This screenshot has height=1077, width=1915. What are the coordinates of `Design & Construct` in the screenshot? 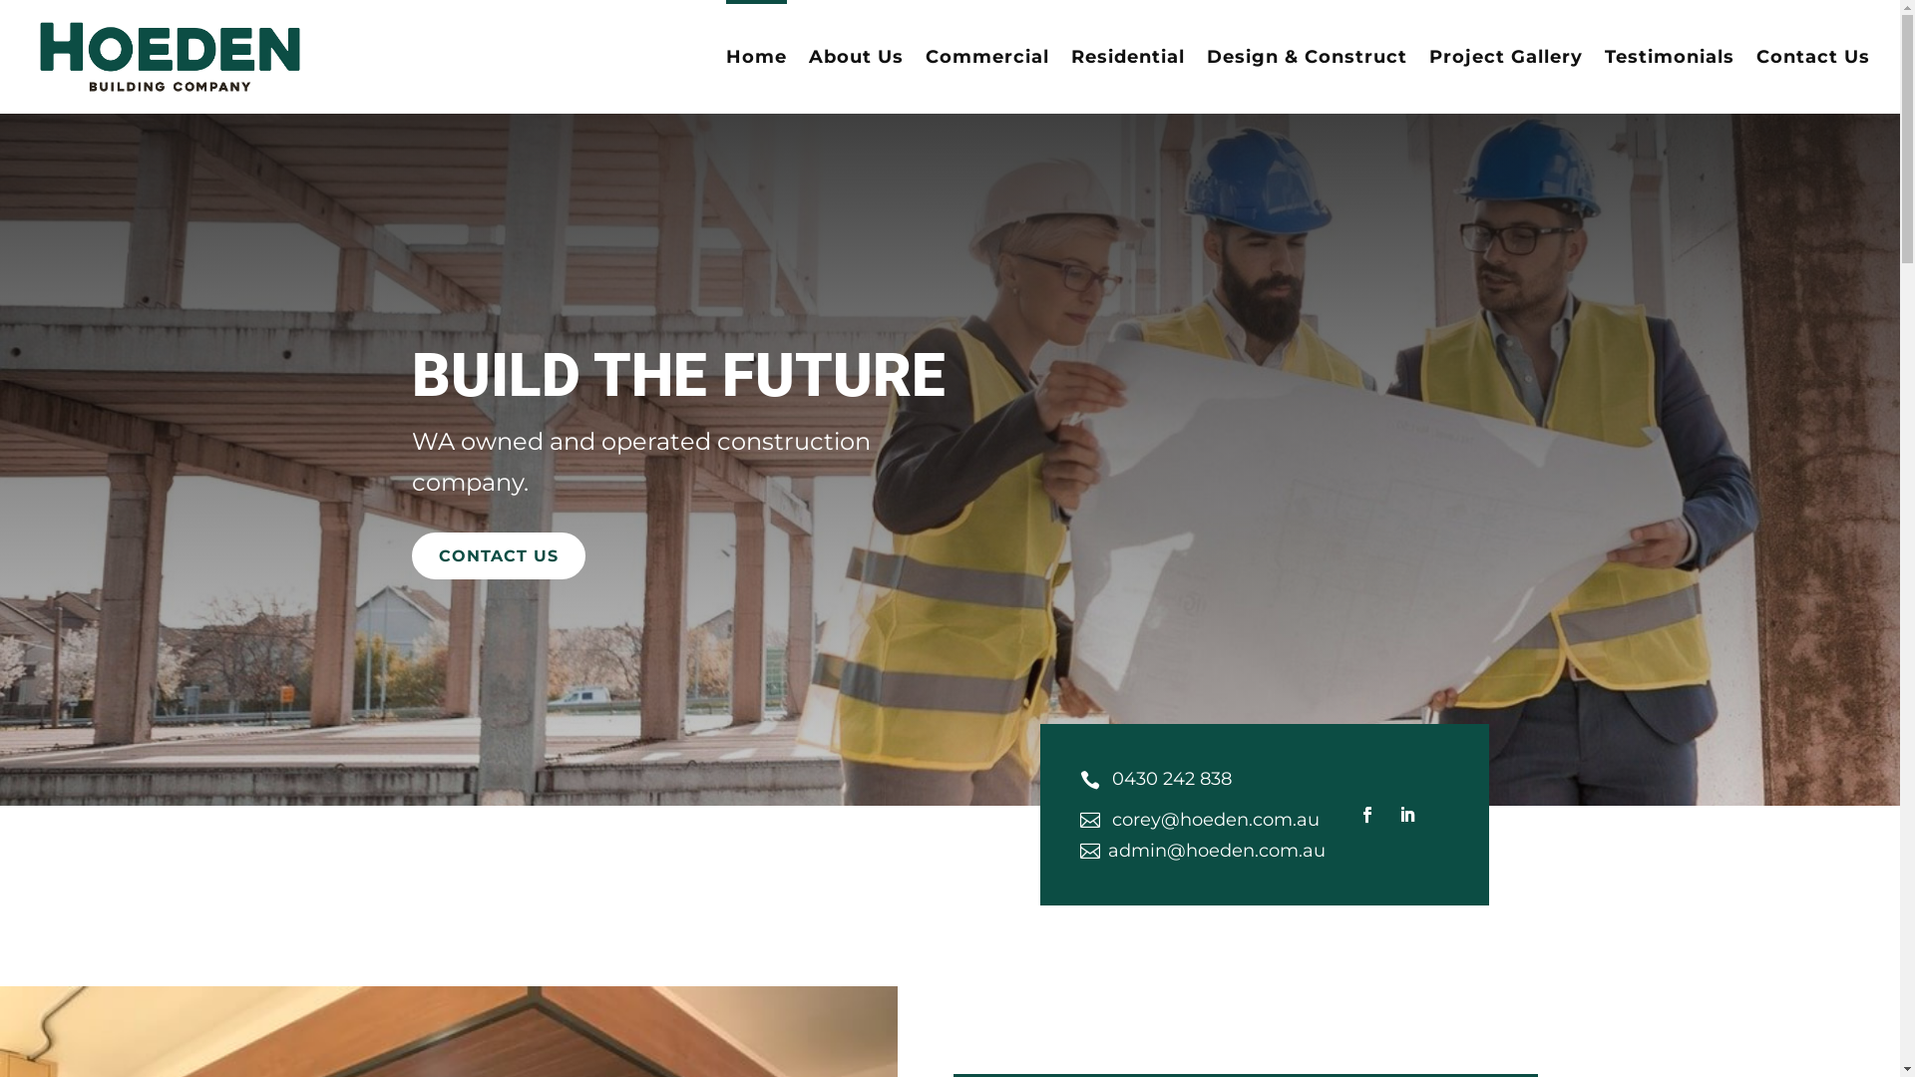 It's located at (1307, 82).